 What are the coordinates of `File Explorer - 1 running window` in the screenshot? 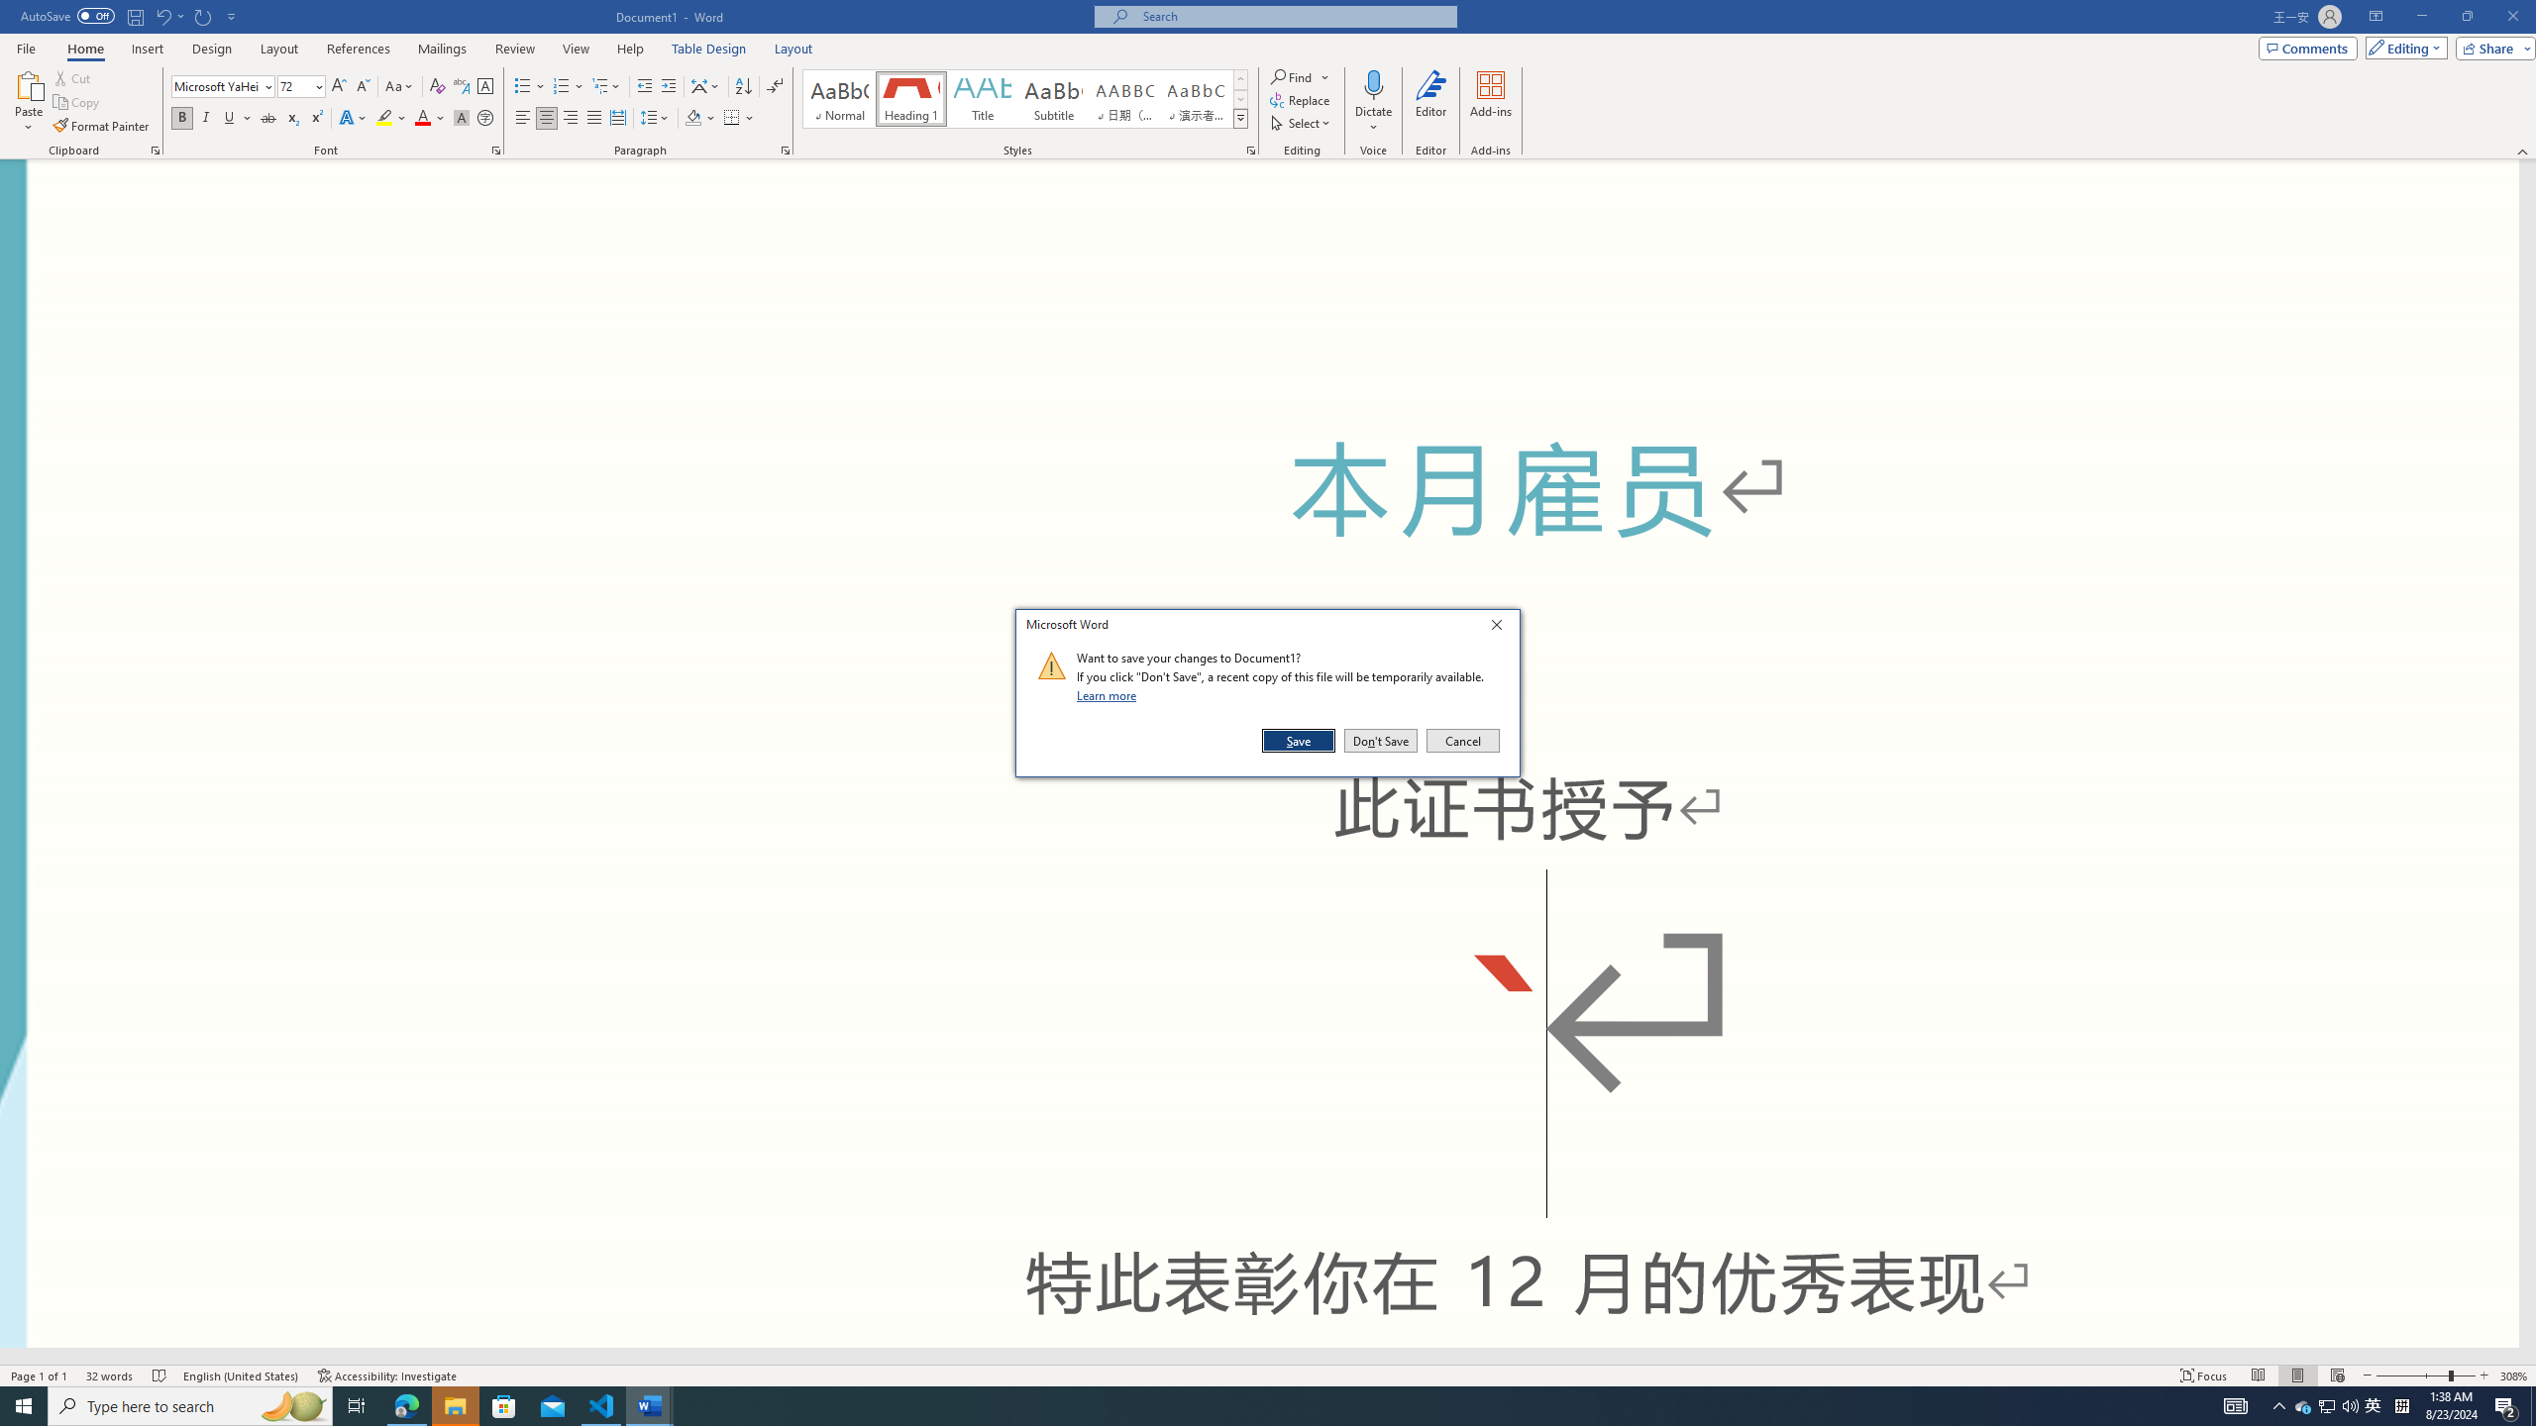 It's located at (455, 1406).